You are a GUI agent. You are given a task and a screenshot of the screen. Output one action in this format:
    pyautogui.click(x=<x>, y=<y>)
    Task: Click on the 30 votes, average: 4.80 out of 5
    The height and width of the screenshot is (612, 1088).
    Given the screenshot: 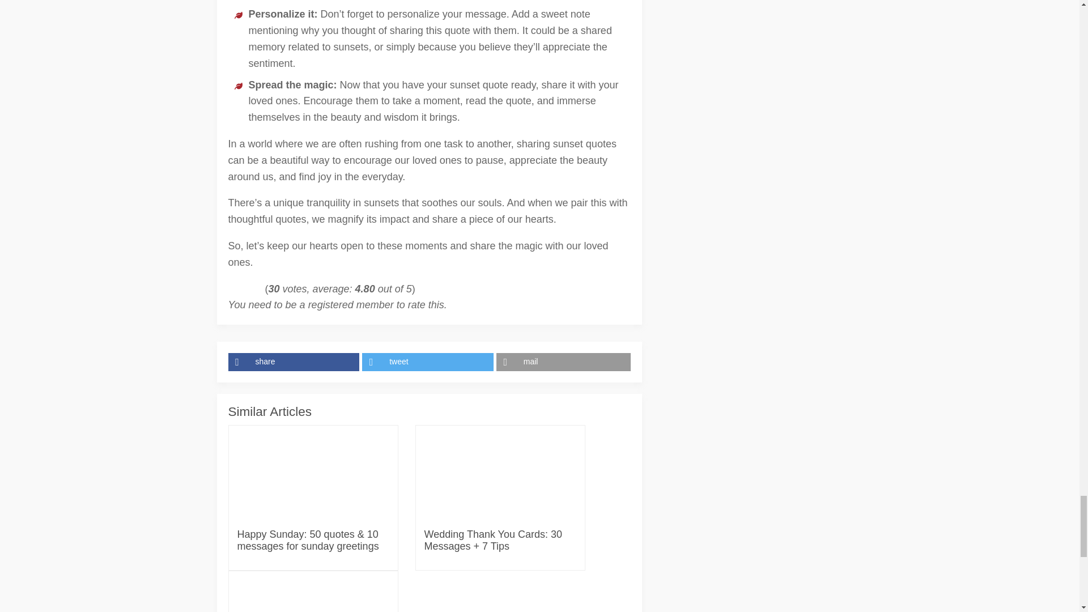 What is the action you would take?
    pyautogui.click(x=231, y=290)
    